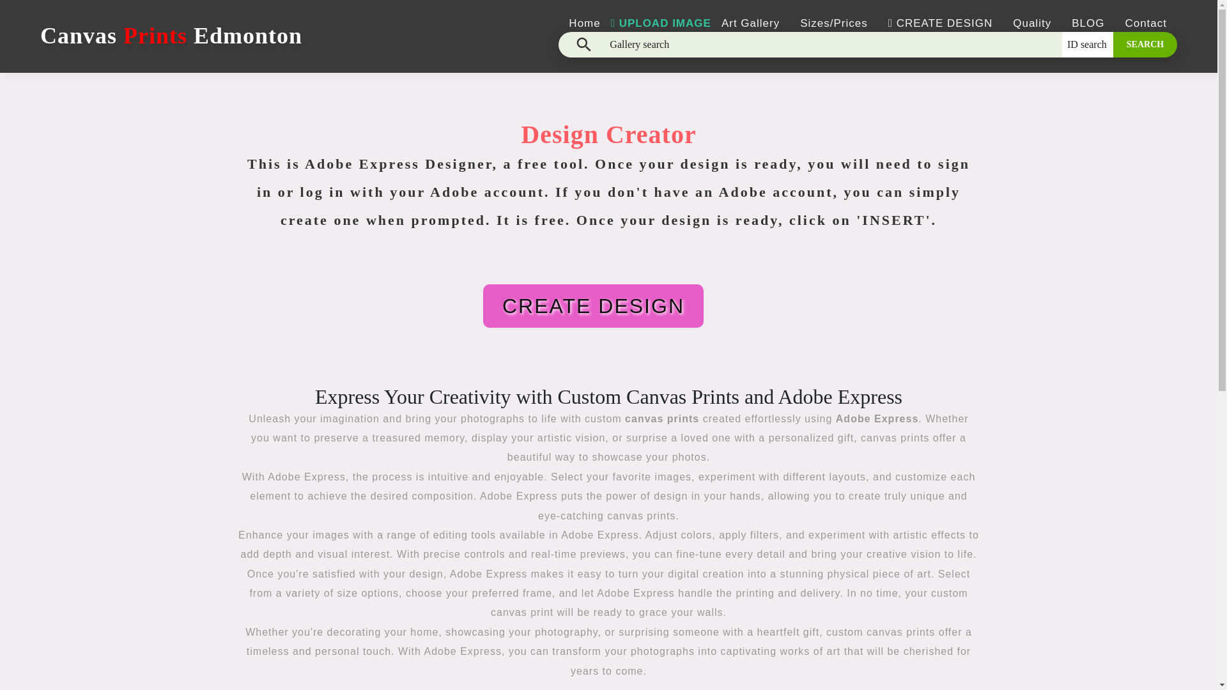 The width and height of the screenshot is (1227, 690). I want to click on Canvas Prints Edmonton, so click(171, 36).